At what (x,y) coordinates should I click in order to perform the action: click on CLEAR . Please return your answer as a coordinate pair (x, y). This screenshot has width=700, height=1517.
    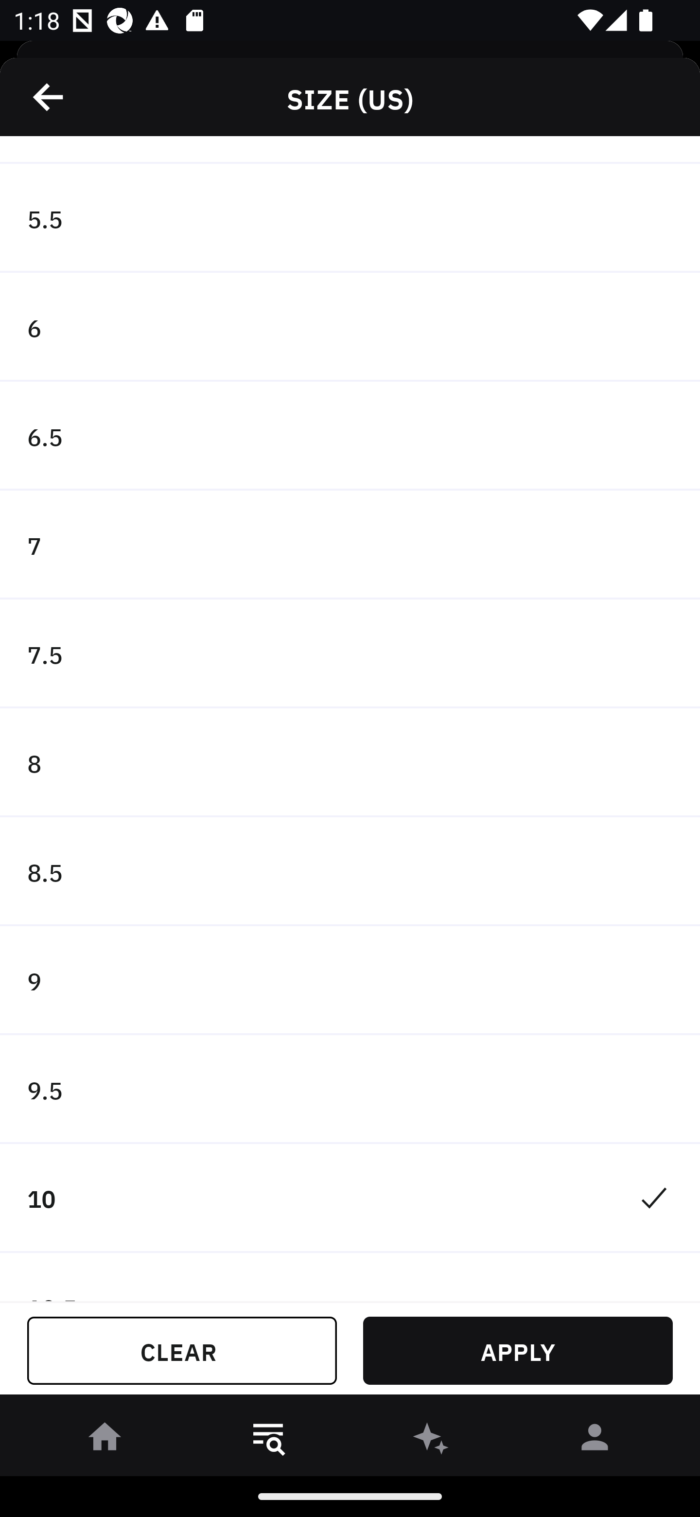
    Looking at the image, I should click on (182, 1351).